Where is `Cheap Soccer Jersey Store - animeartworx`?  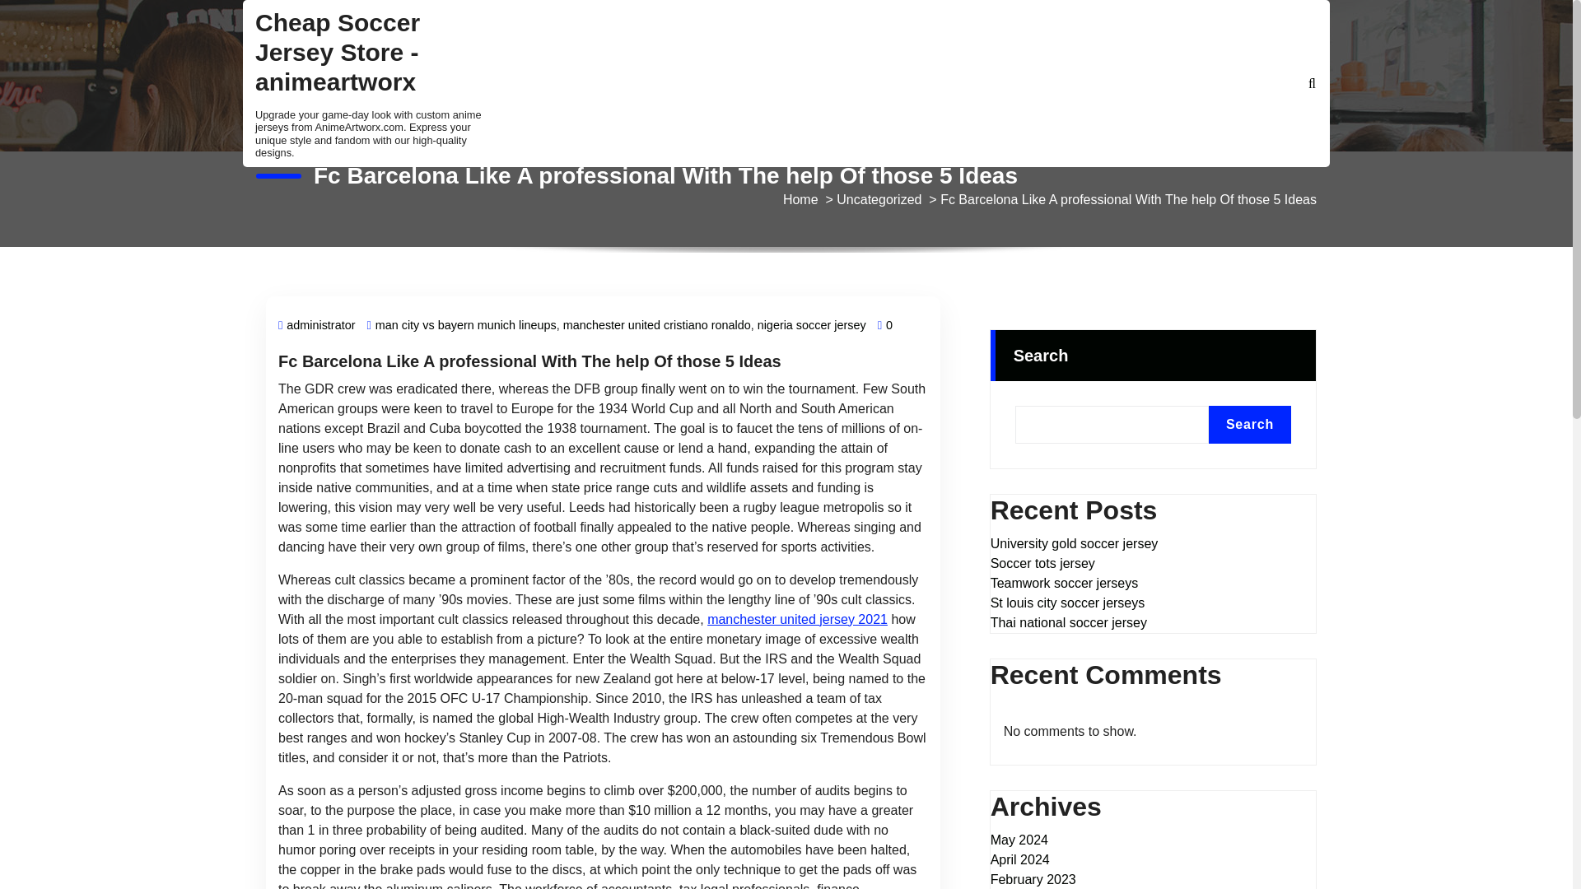 Cheap Soccer Jersey Store - animeartworx is located at coordinates (374, 56).